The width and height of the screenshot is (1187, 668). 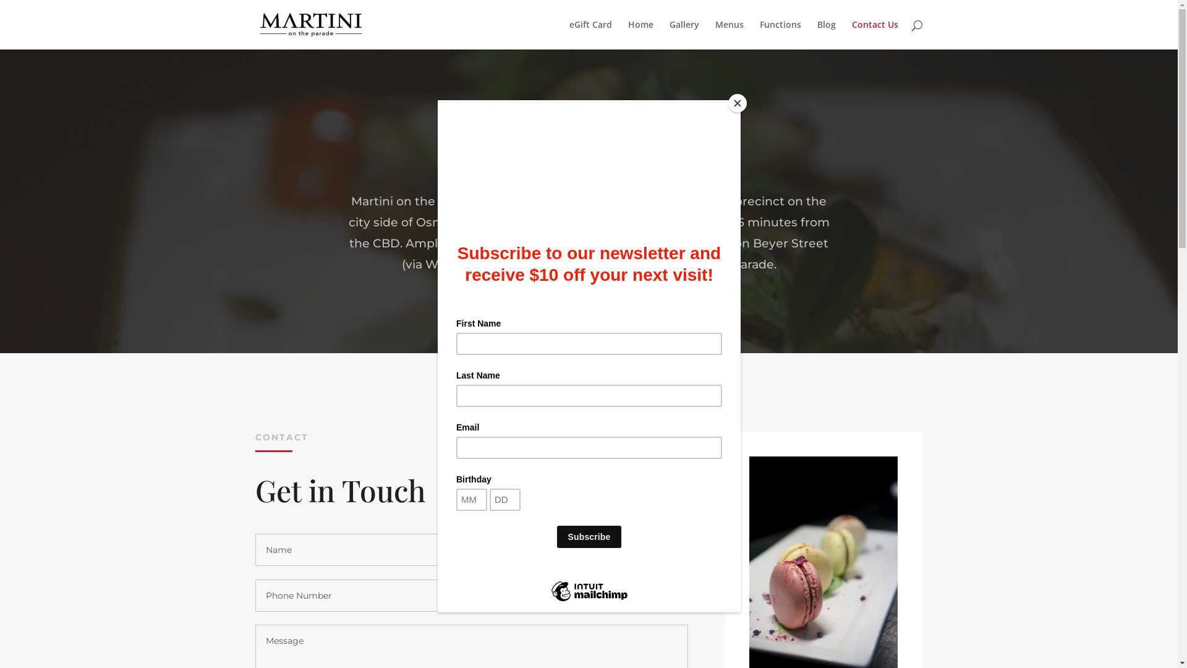 What do you see at coordinates (729, 35) in the screenshot?
I see `Menus` at bounding box center [729, 35].